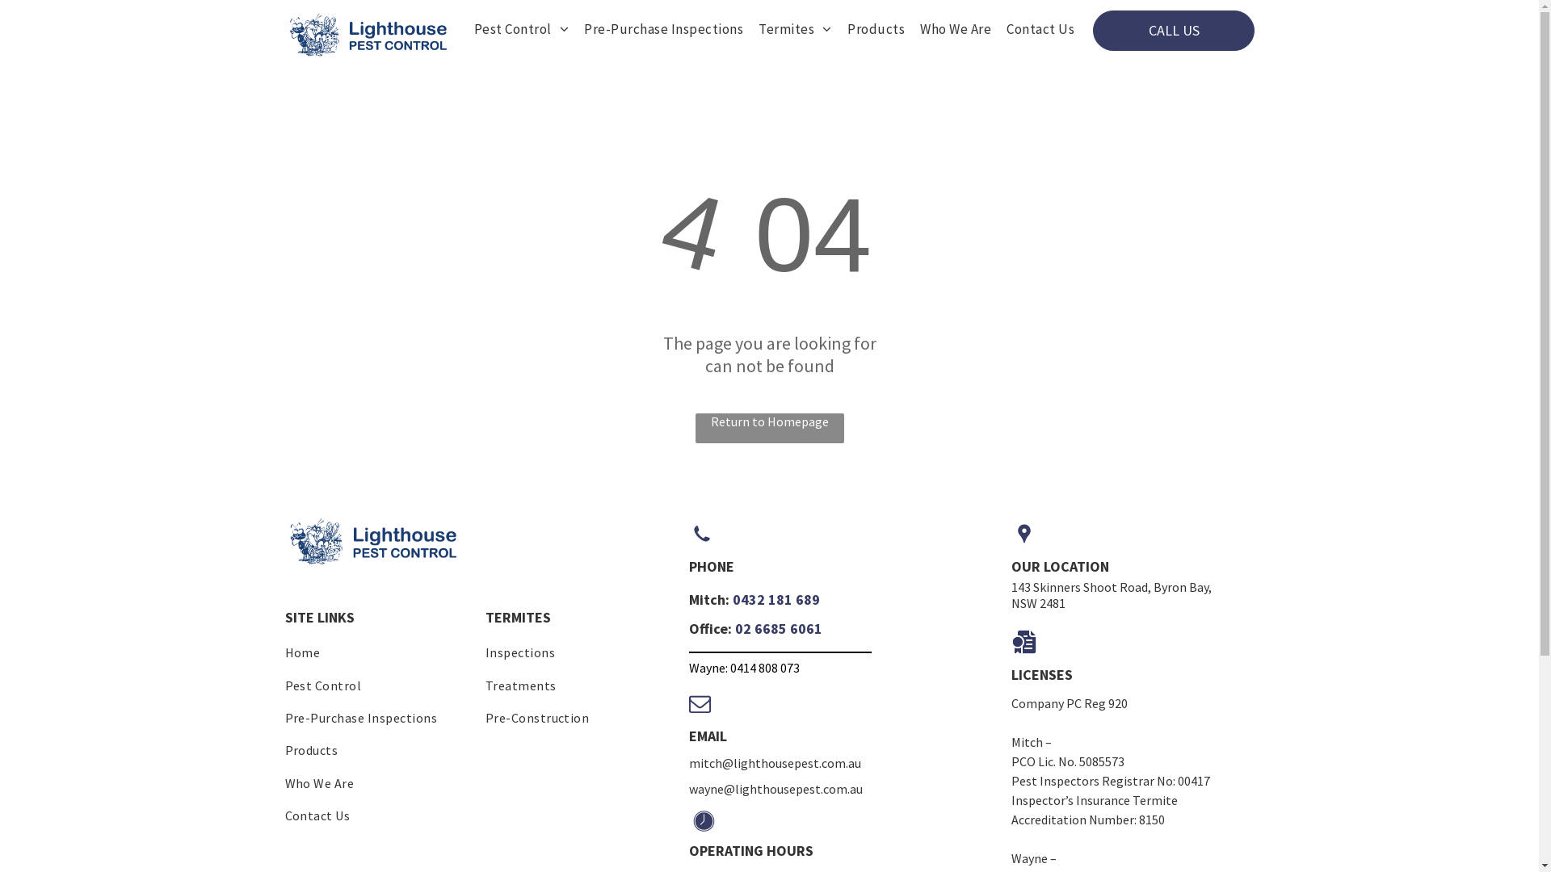  Describe the element at coordinates (656, 29) in the screenshot. I see `Pre-Purchase Inspections` at that location.